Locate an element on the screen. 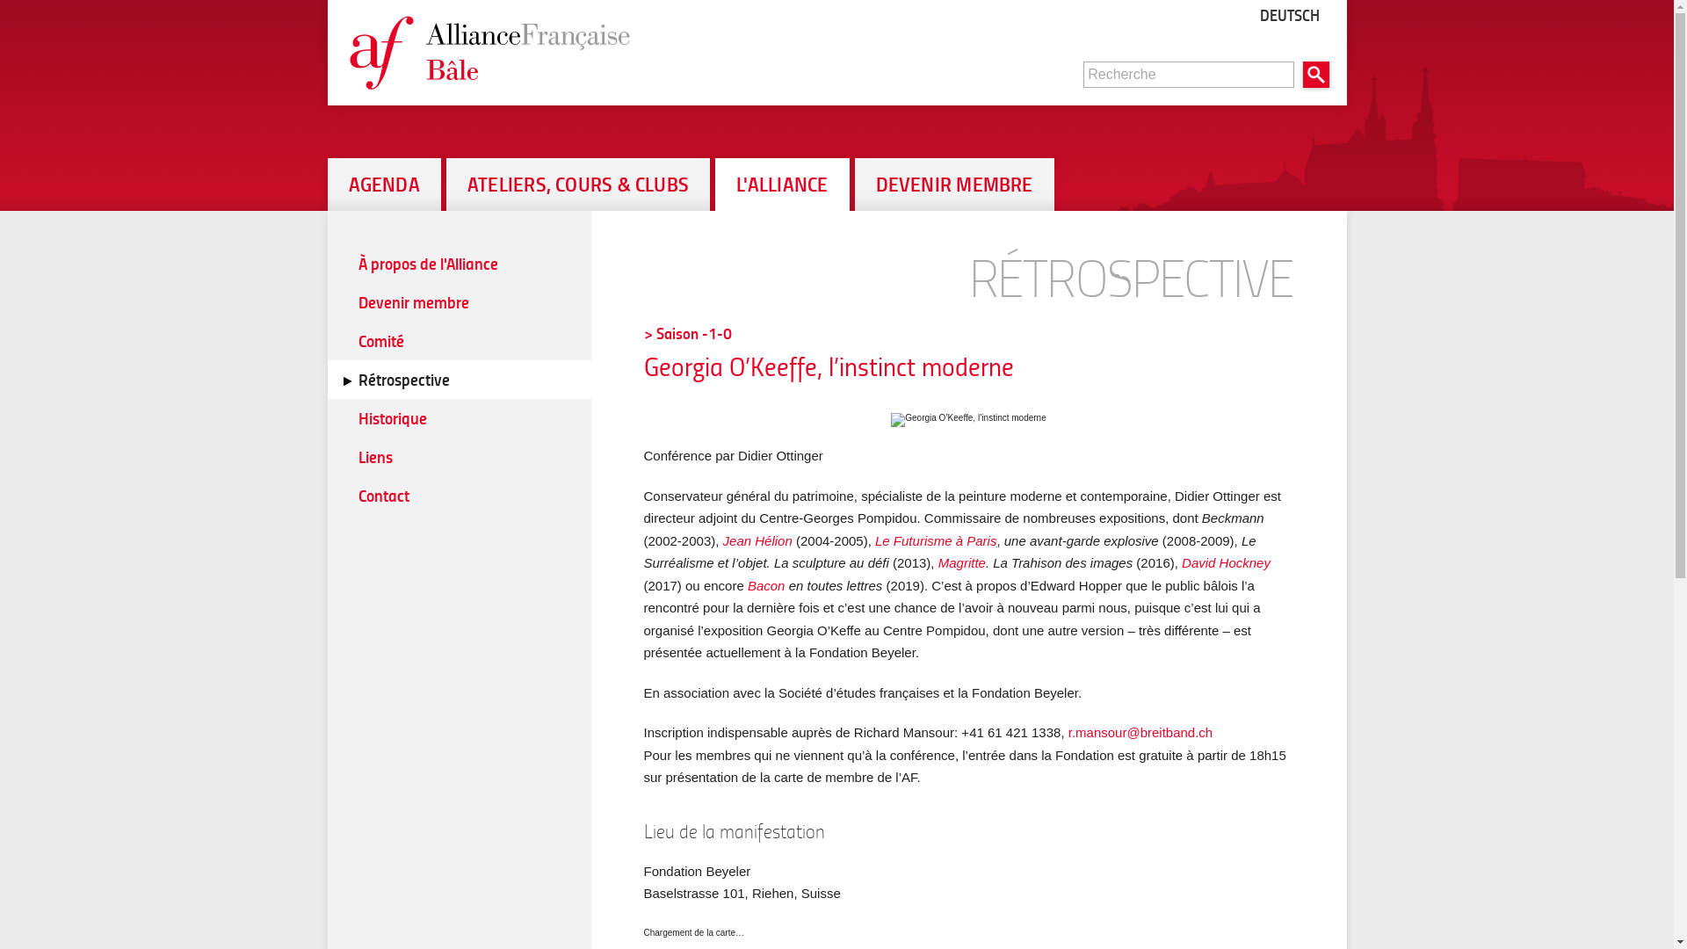  r.mansour@breitband.ch is located at coordinates (1140, 733).